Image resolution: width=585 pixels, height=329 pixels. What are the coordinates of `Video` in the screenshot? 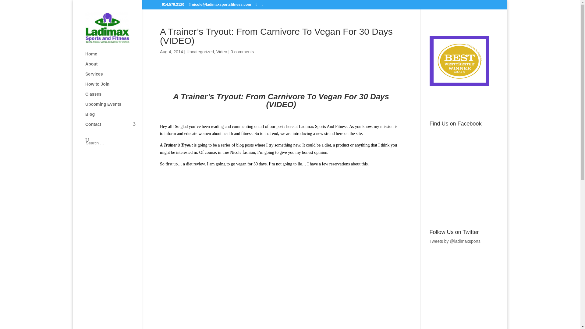 It's located at (222, 52).